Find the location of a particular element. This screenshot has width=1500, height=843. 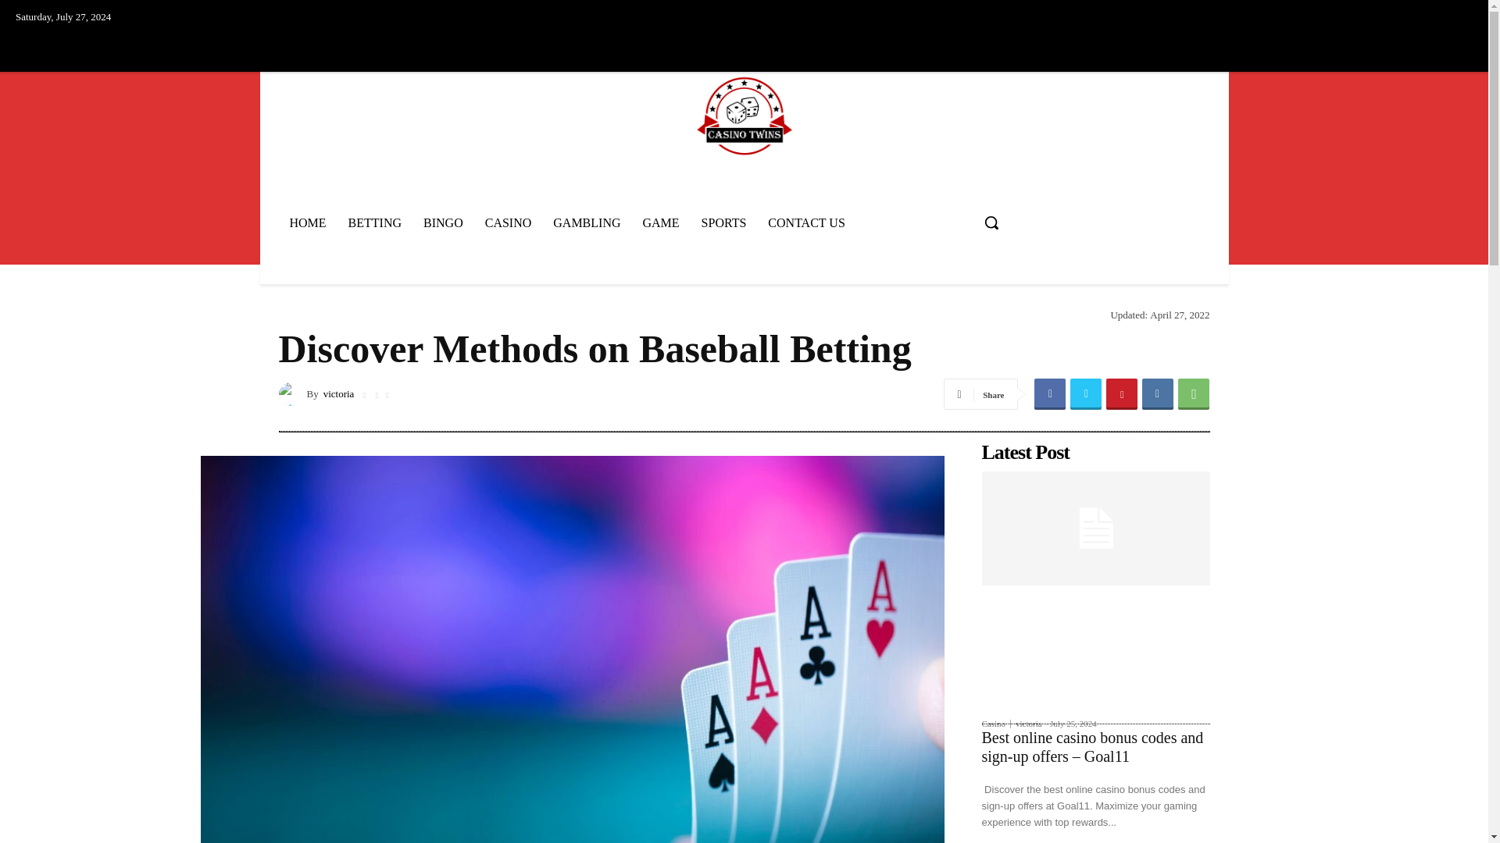

WhatsApp is located at coordinates (1193, 393).